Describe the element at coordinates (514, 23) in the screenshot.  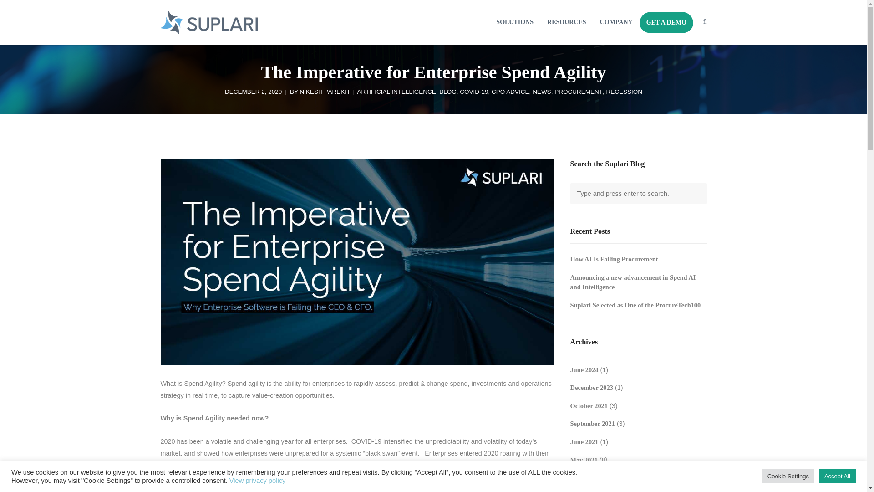
I see `SOLUTIONS` at that location.